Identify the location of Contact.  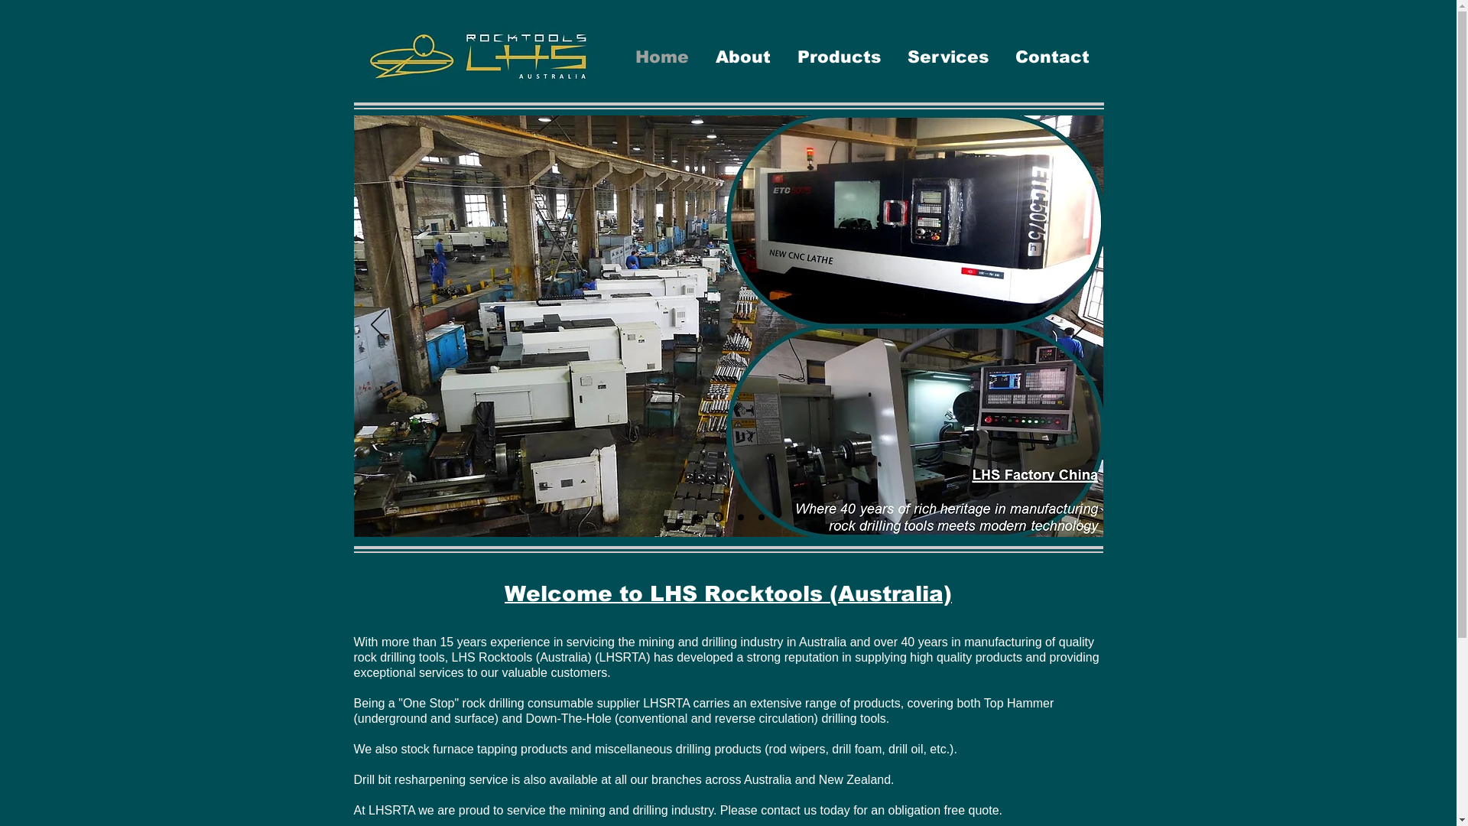
(1052, 57).